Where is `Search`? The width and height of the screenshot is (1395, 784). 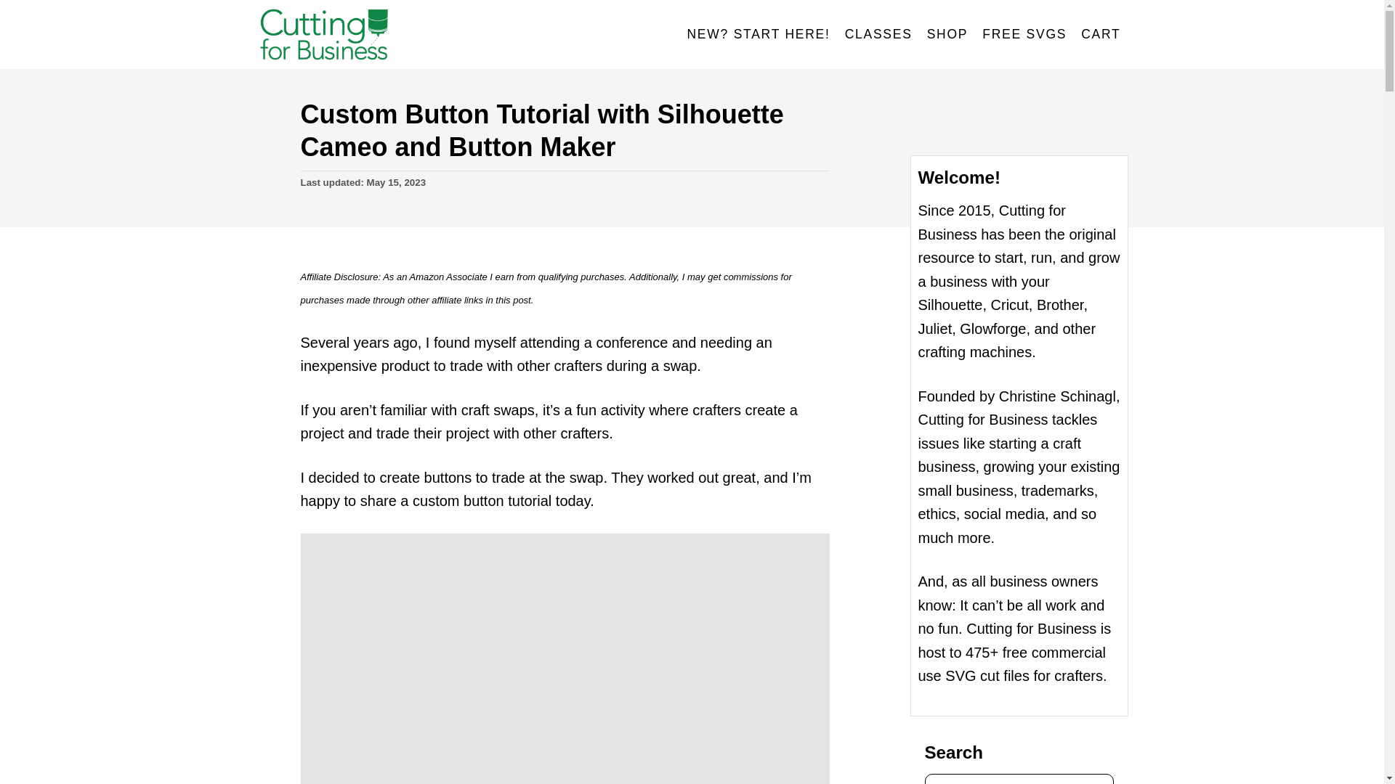
Search is located at coordinates (22, 22).